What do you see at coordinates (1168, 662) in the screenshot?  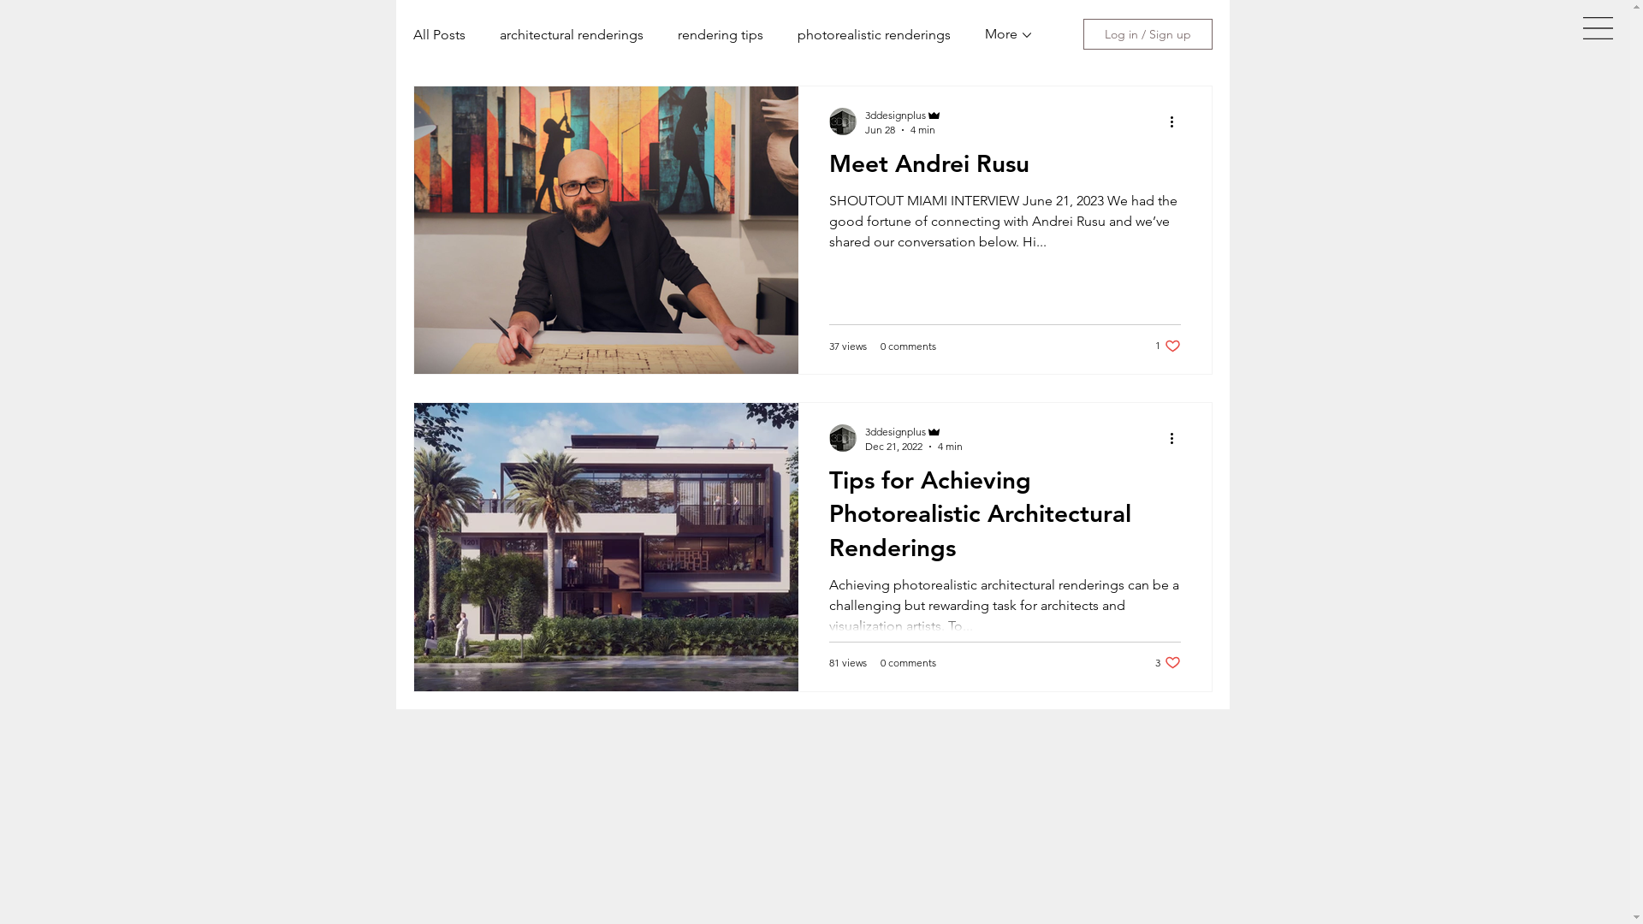 I see `3 likes. Post not marked as liked
3` at bounding box center [1168, 662].